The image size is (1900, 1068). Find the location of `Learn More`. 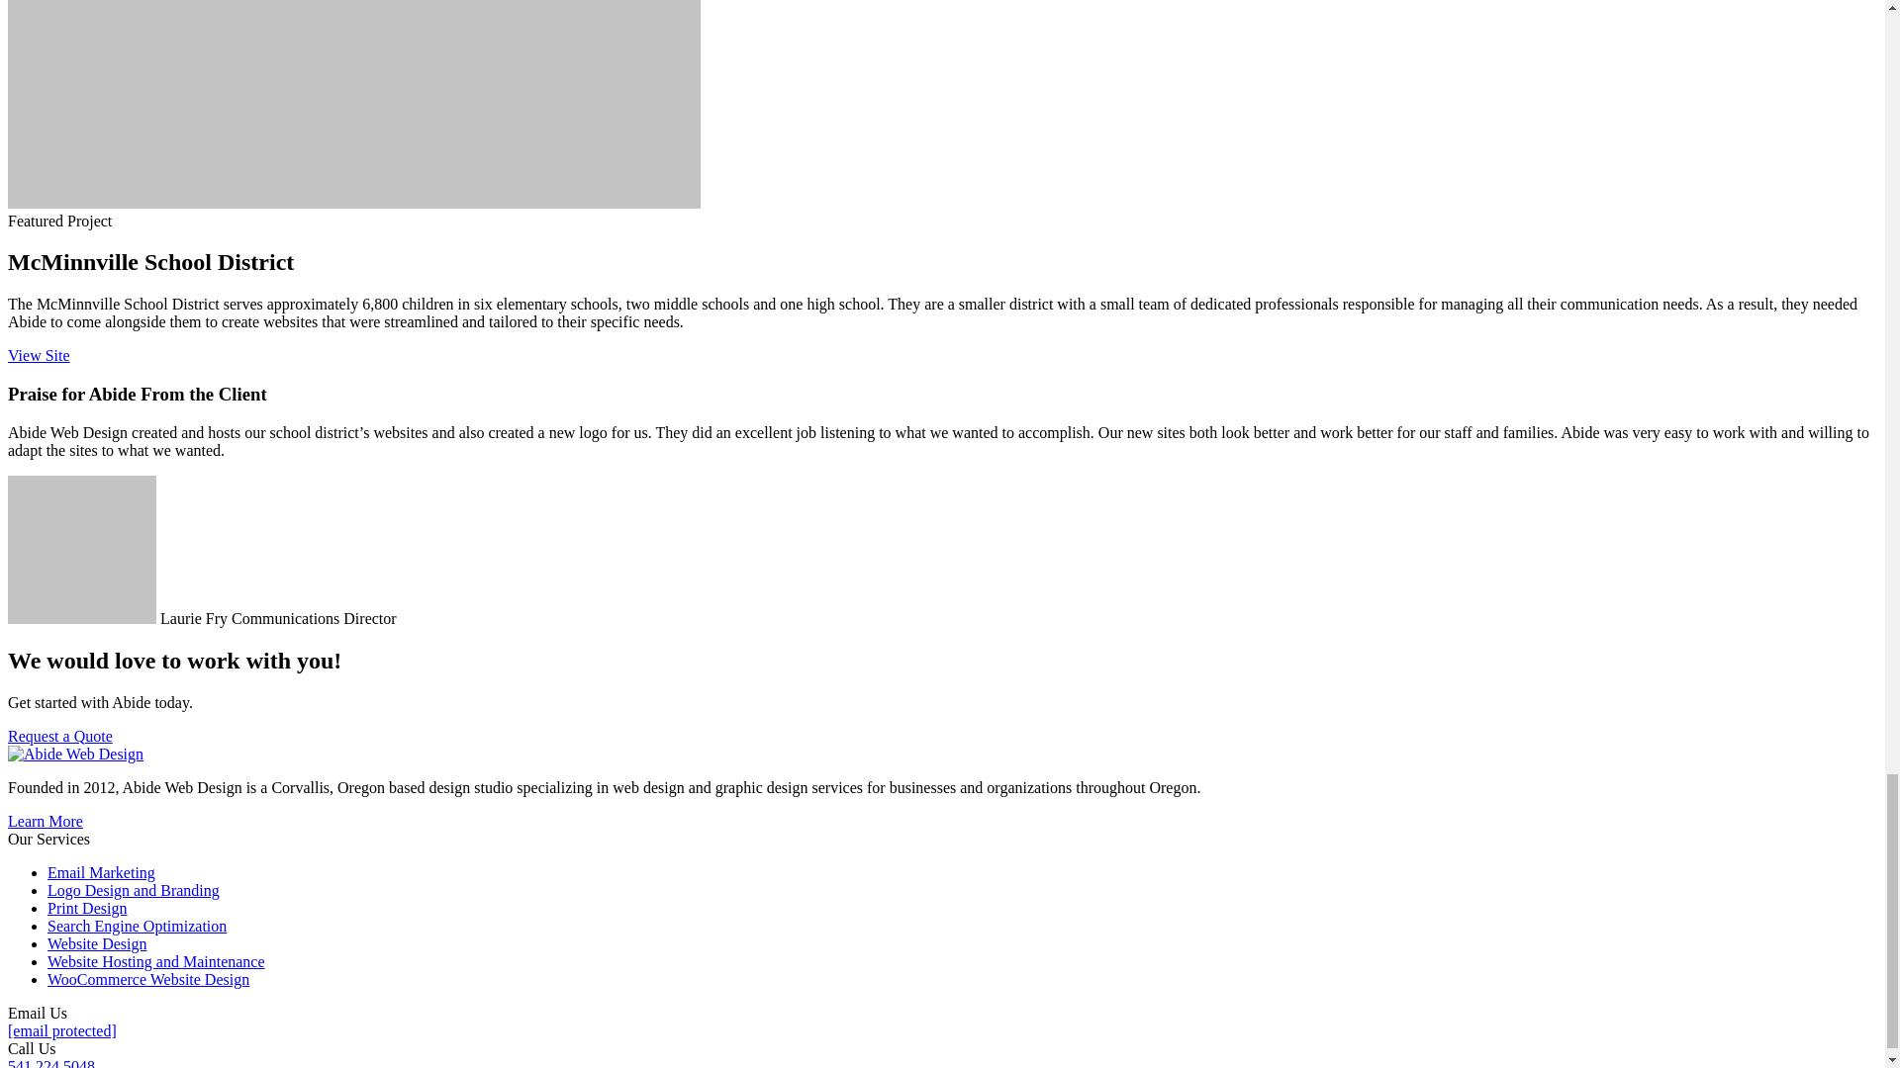

Learn More is located at coordinates (46, 821).